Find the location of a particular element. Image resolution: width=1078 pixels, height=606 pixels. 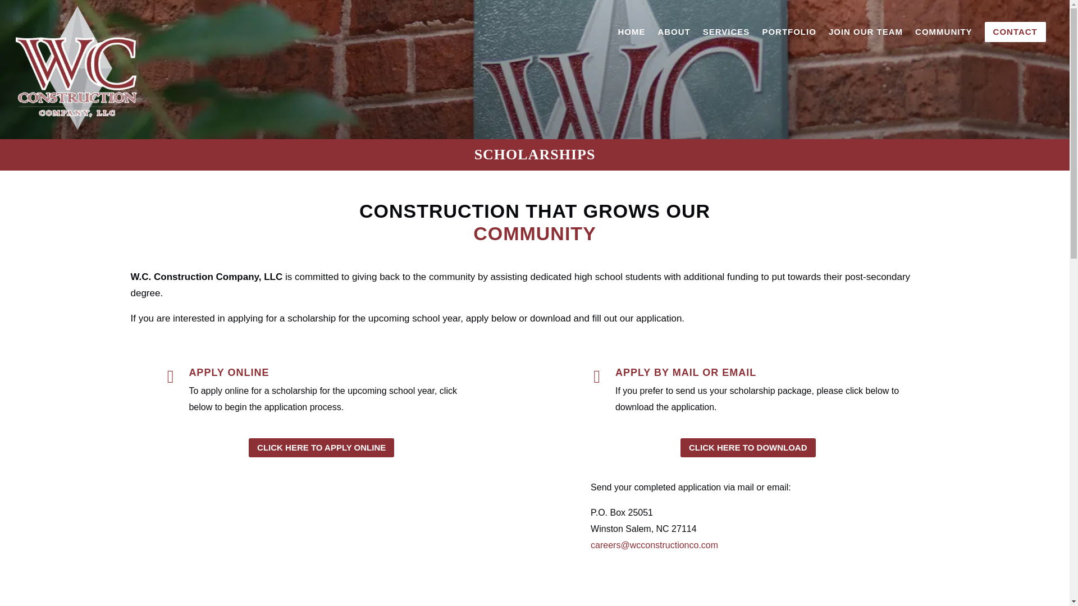

COMMUNITY is located at coordinates (943, 31).